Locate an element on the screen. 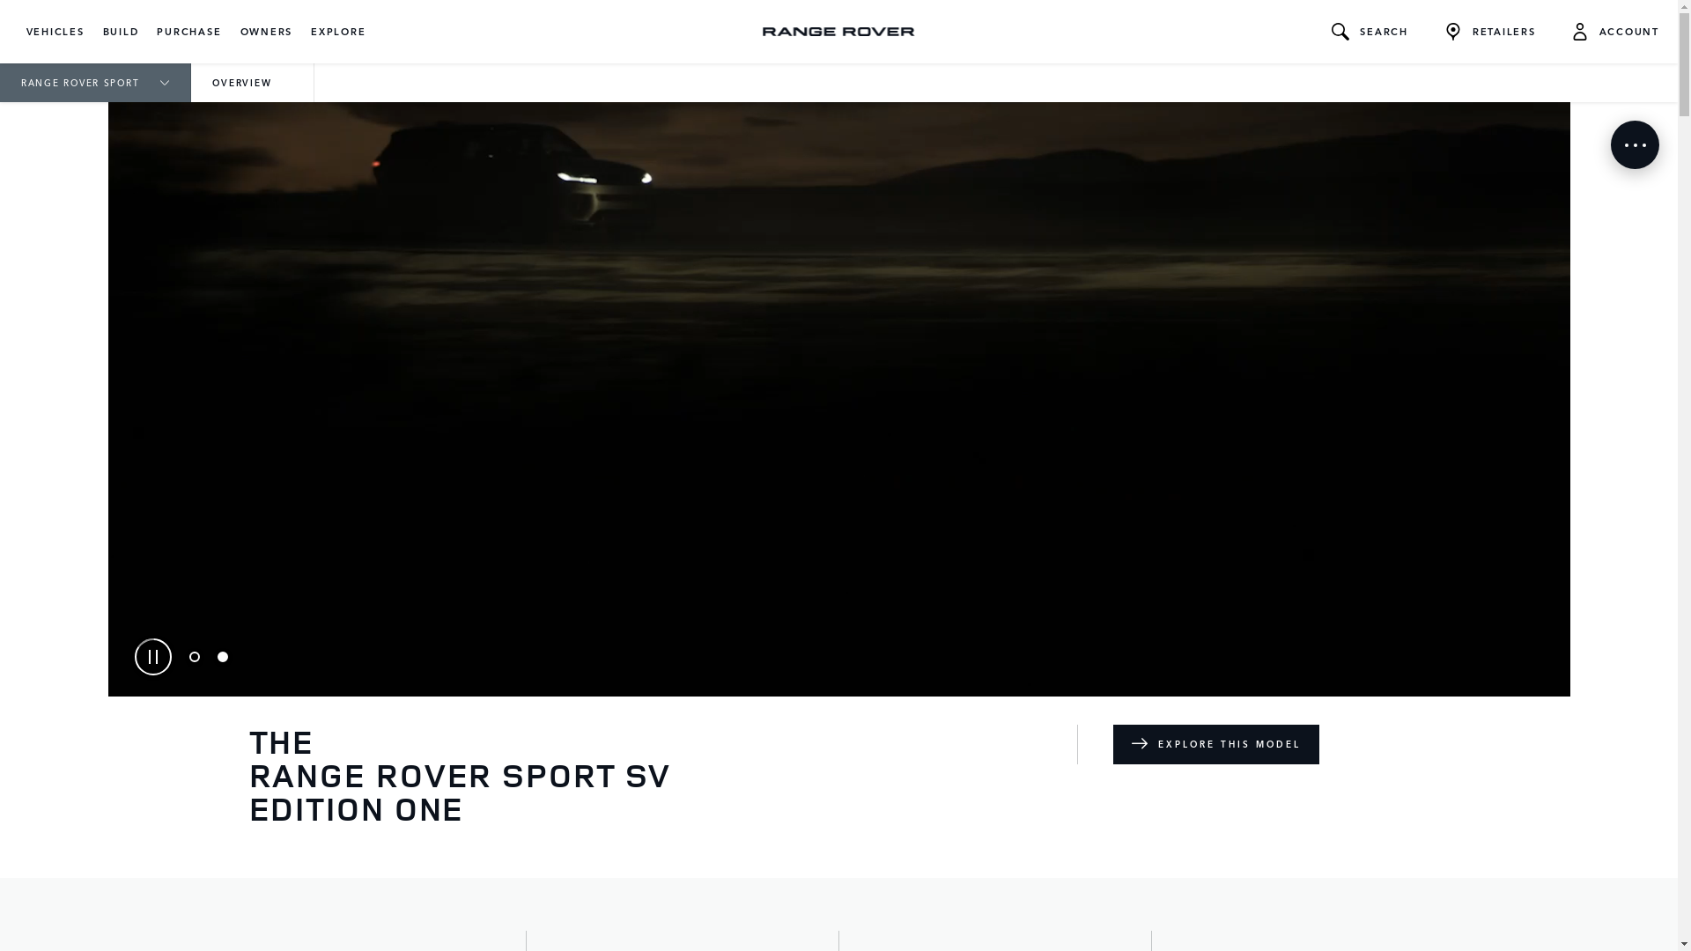 The width and height of the screenshot is (1691, 951). RETAILERS is located at coordinates (1490, 32).